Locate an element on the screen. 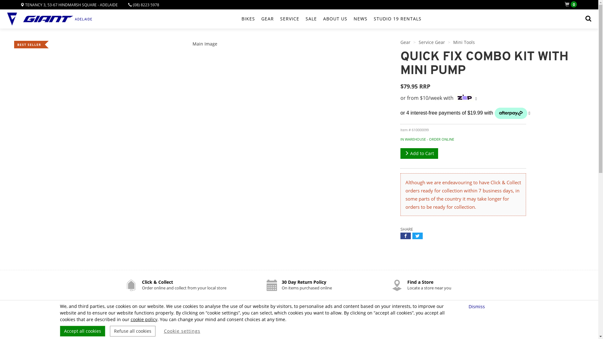  Accept all cookies is located at coordinates (82, 331).